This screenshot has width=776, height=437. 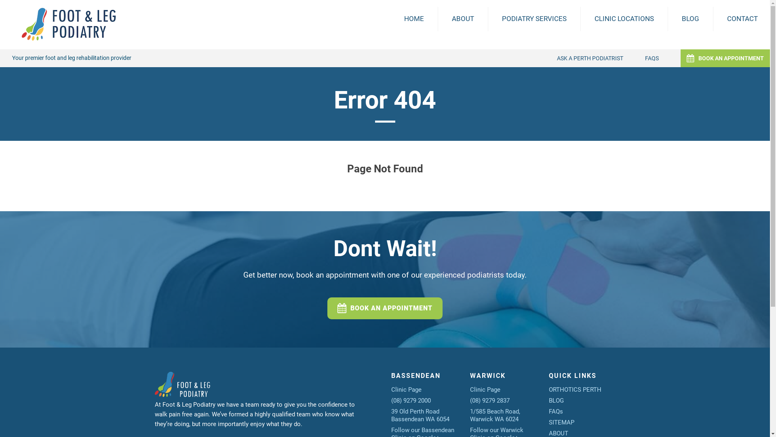 I want to click on (08) 9279 2837, so click(x=489, y=400).